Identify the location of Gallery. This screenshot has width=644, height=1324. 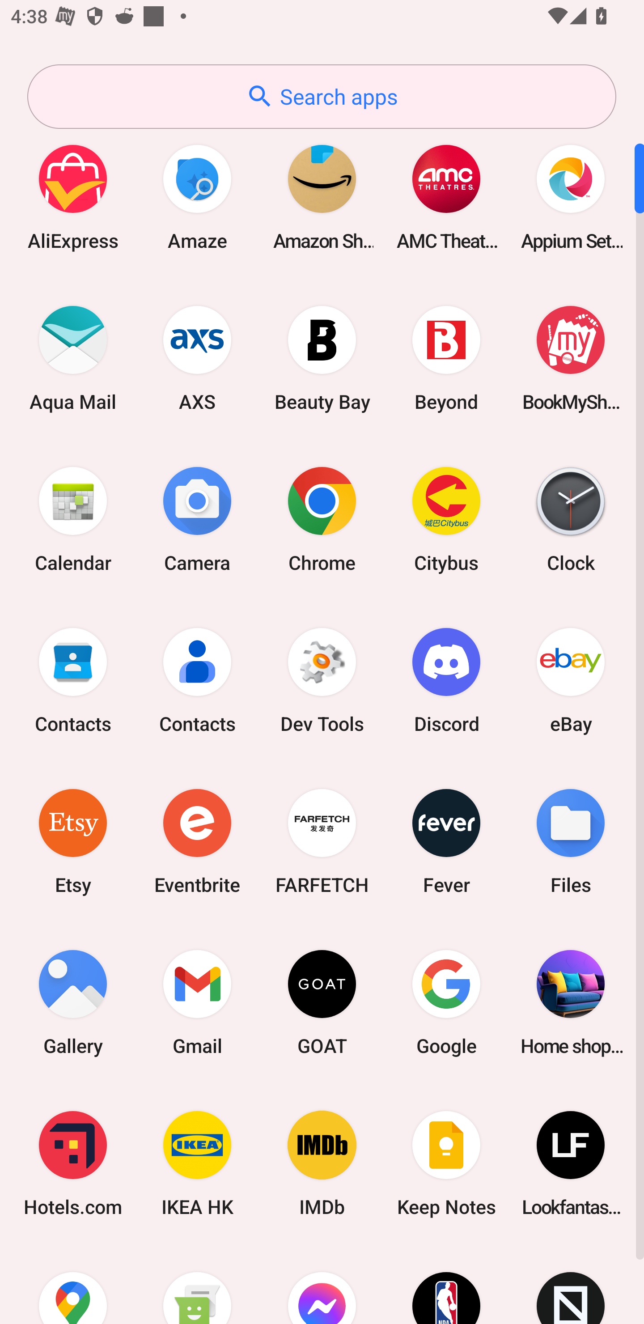
(73, 1002).